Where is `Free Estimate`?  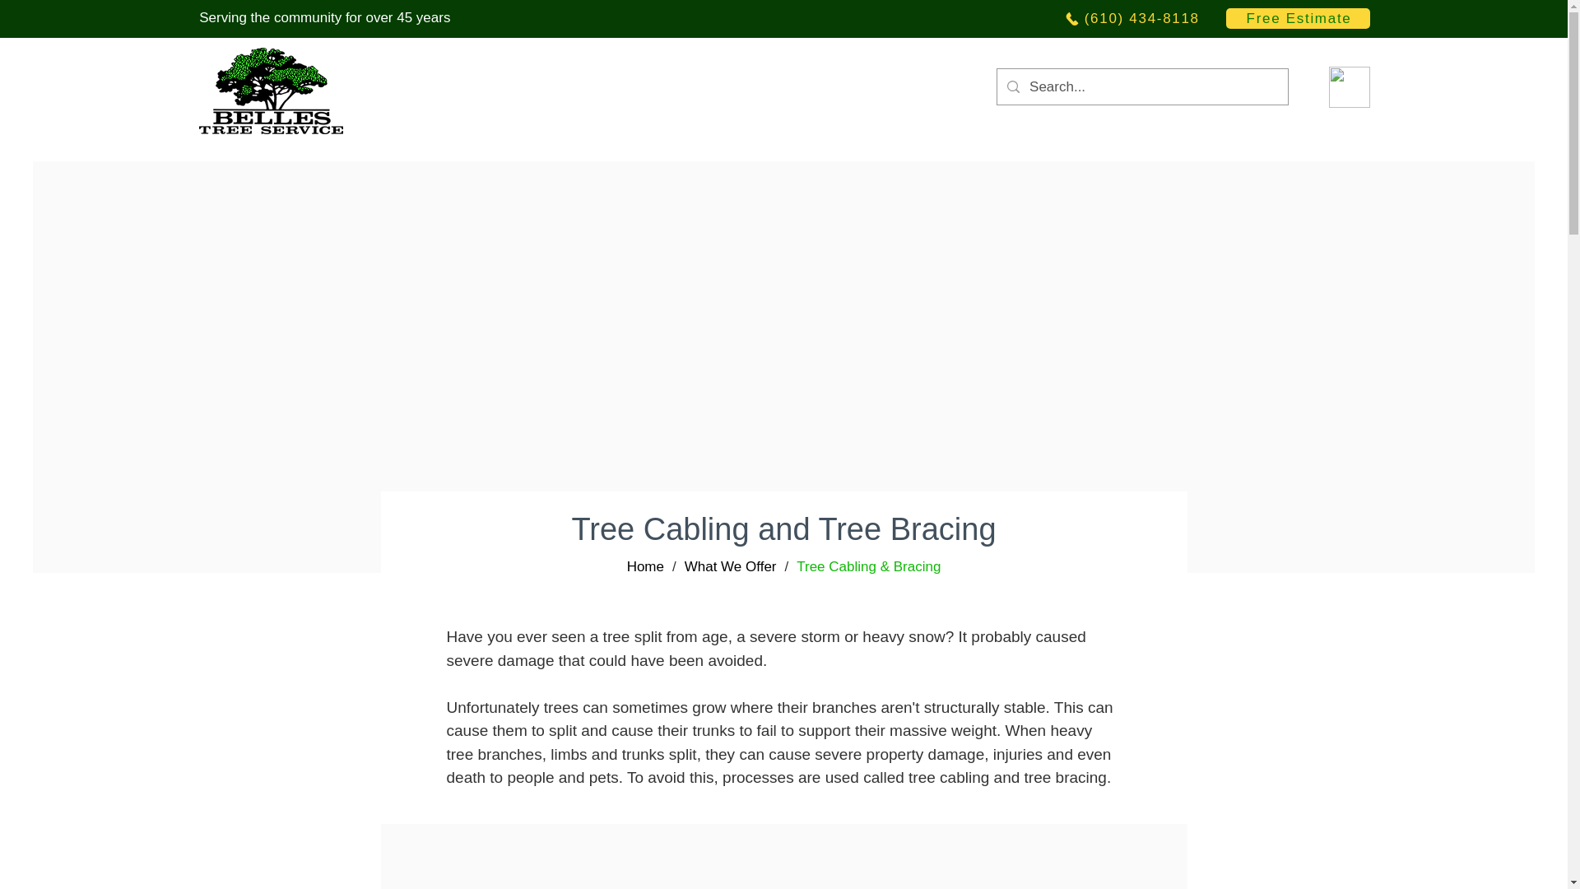
Free Estimate is located at coordinates (1297, 18).